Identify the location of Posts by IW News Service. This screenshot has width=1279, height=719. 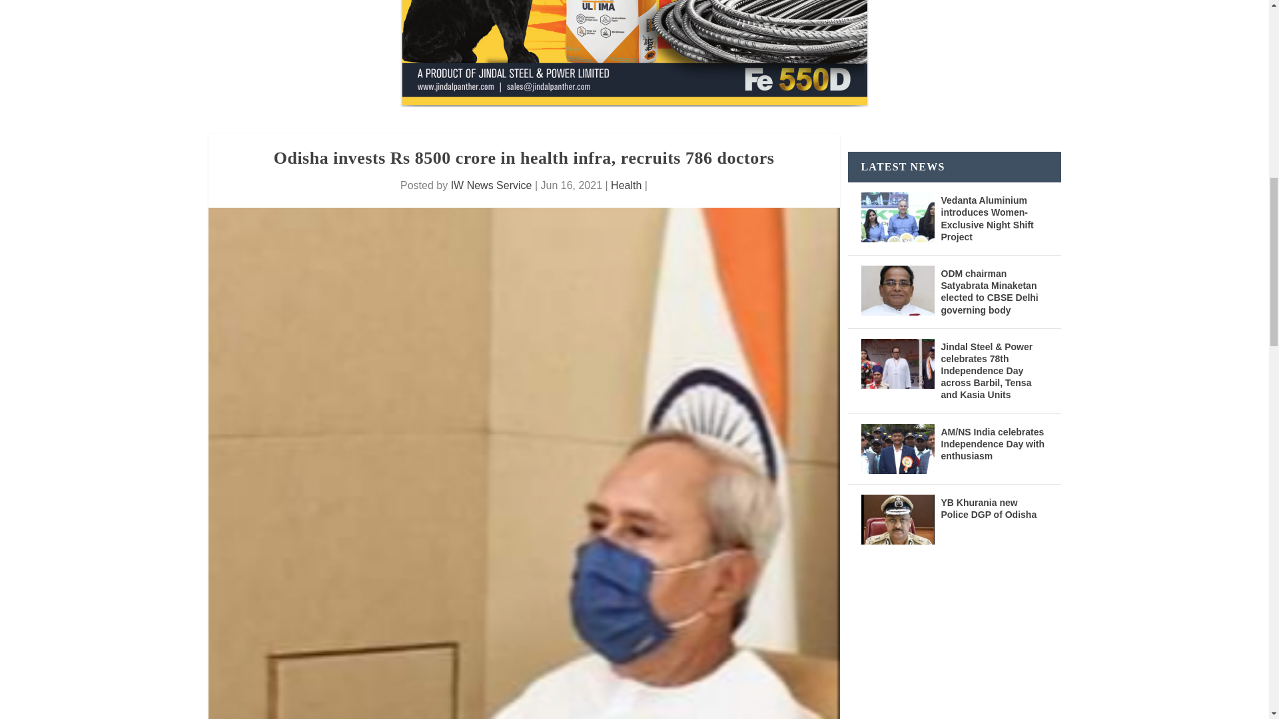
(492, 185).